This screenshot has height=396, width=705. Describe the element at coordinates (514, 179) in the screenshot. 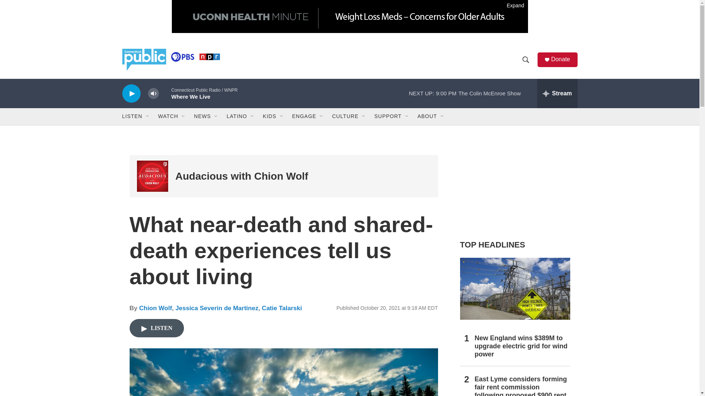

I see `3rd party ad content` at that location.